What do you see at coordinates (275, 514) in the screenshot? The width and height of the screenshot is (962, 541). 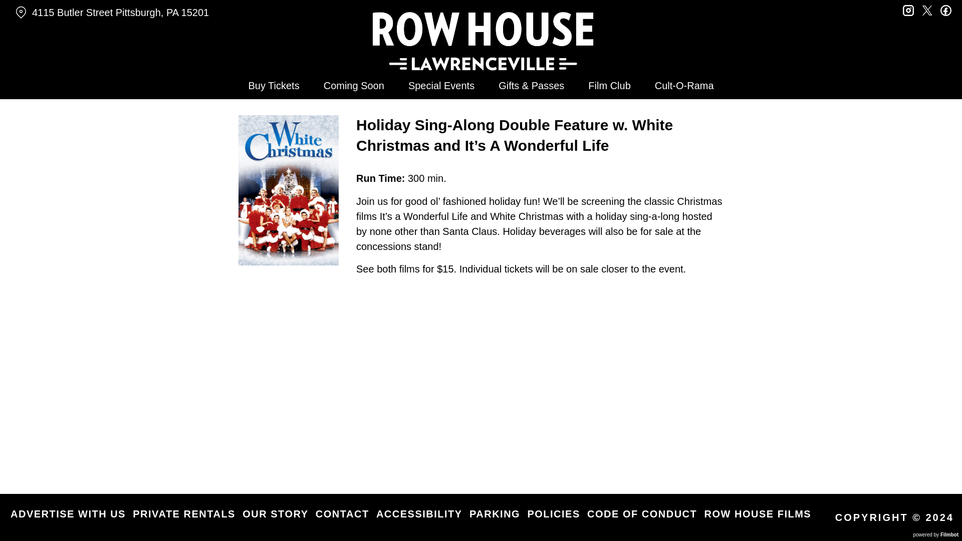 I see `OUR STORY` at bounding box center [275, 514].